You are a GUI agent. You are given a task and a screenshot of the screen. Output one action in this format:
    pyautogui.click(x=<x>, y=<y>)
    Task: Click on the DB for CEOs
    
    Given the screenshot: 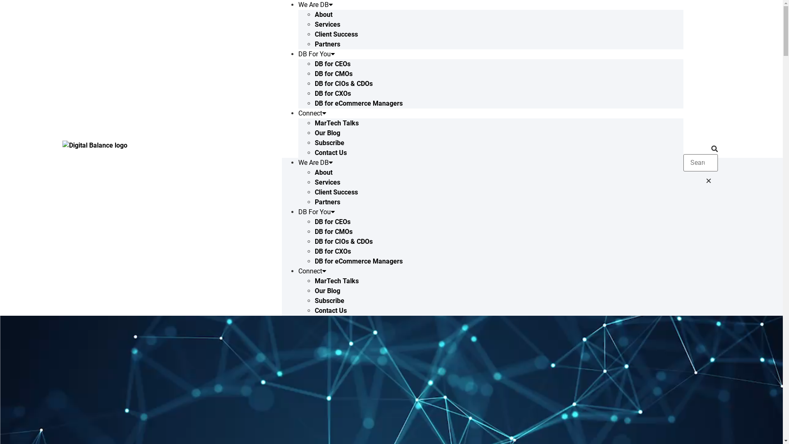 What is the action you would take?
    pyautogui.click(x=333, y=222)
    